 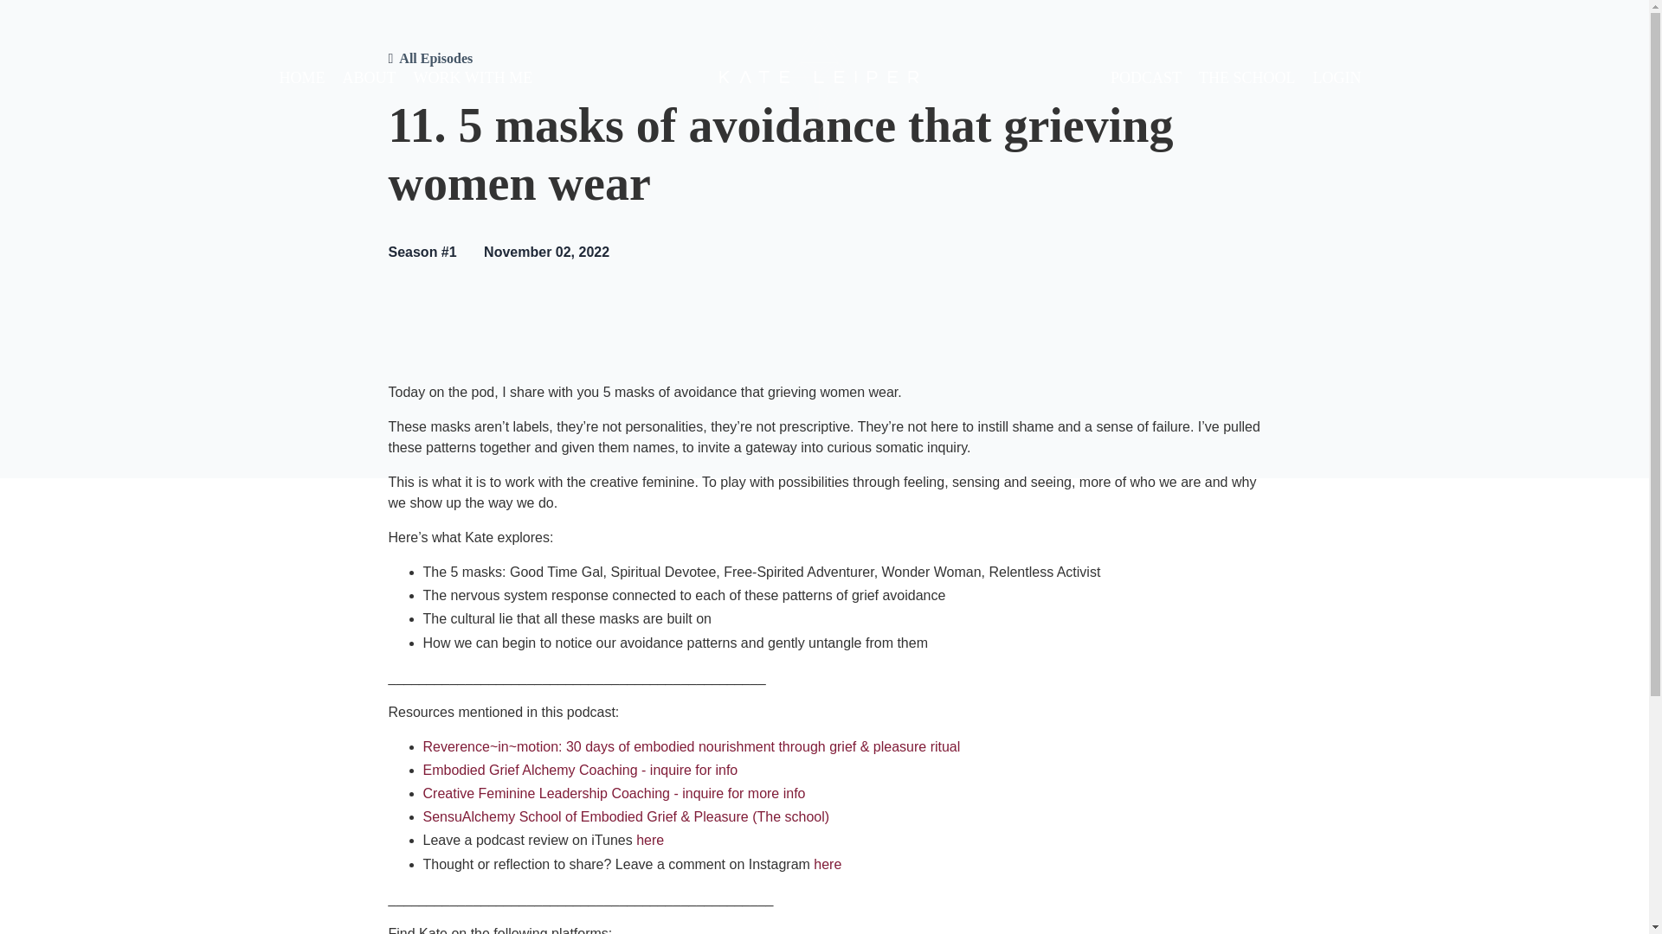 I want to click on PODCAST, so click(x=1146, y=78).